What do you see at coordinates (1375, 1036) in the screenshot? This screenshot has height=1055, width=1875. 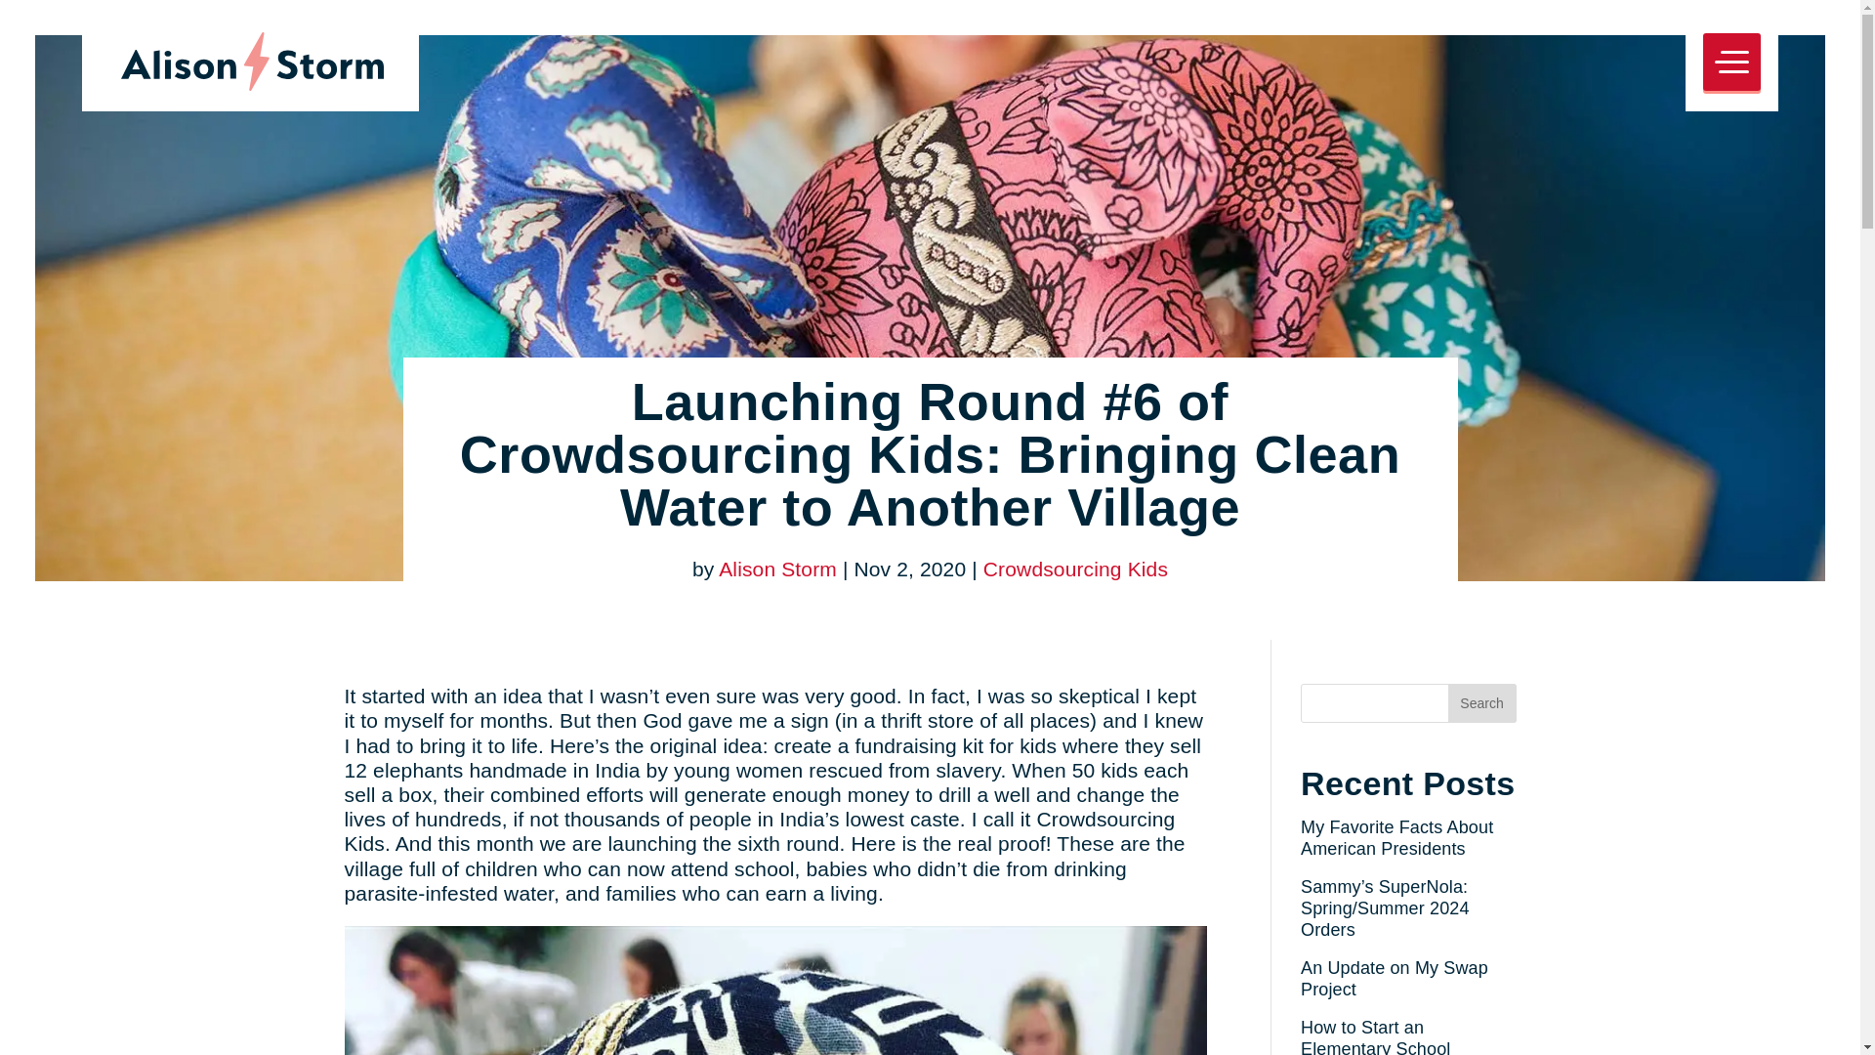 I see `How to Start an Elementary School Running Club` at bounding box center [1375, 1036].